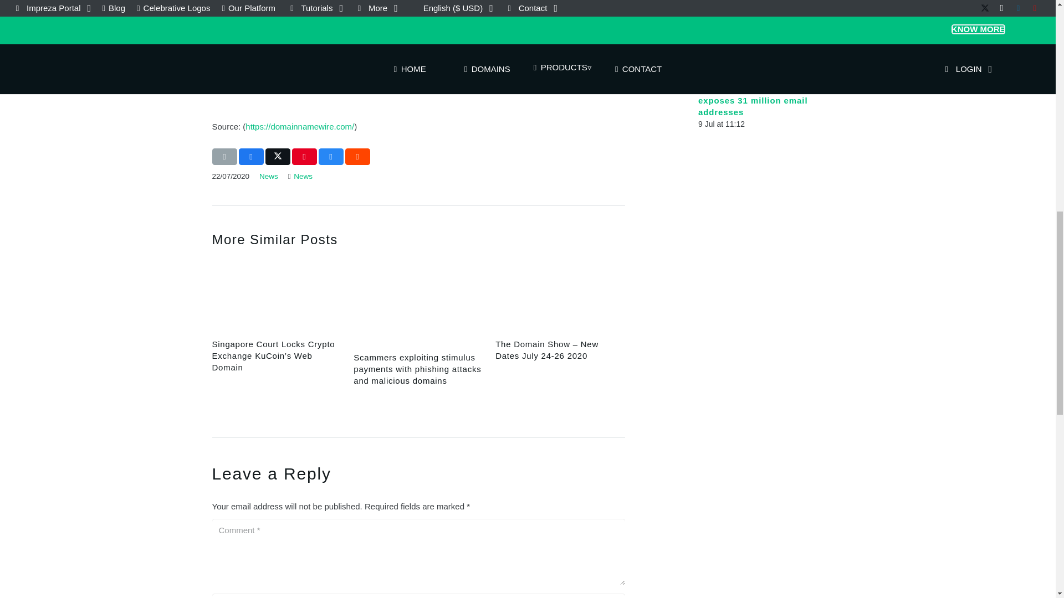 Image resolution: width=1064 pixels, height=598 pixels. Describe the element at coordinates (277, 156) in the screenshot. I see `Tweet this` at that location.